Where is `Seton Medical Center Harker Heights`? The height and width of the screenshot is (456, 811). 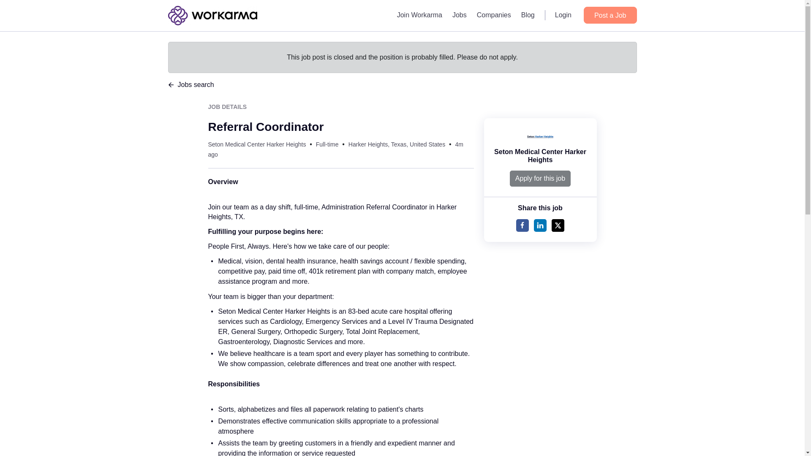 Seton Medical Center Harker Heights is located at coordinates (540, 155).